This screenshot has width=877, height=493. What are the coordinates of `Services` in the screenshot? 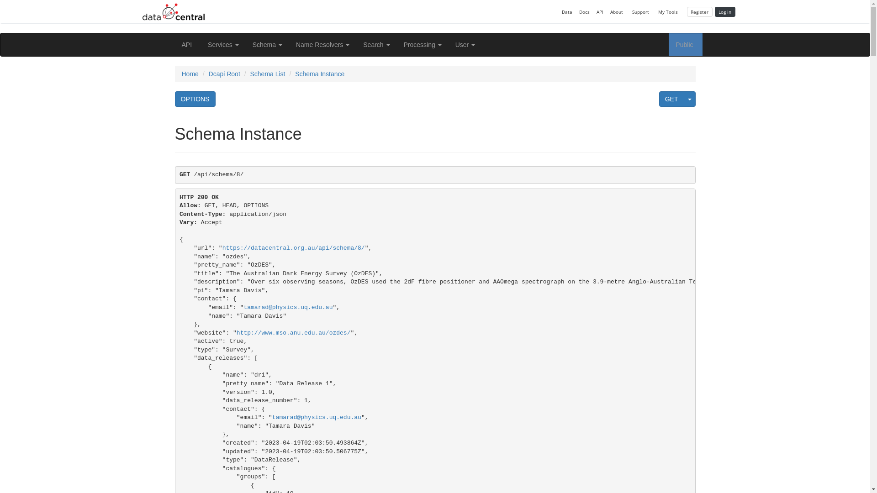 It's located at (223, 45).